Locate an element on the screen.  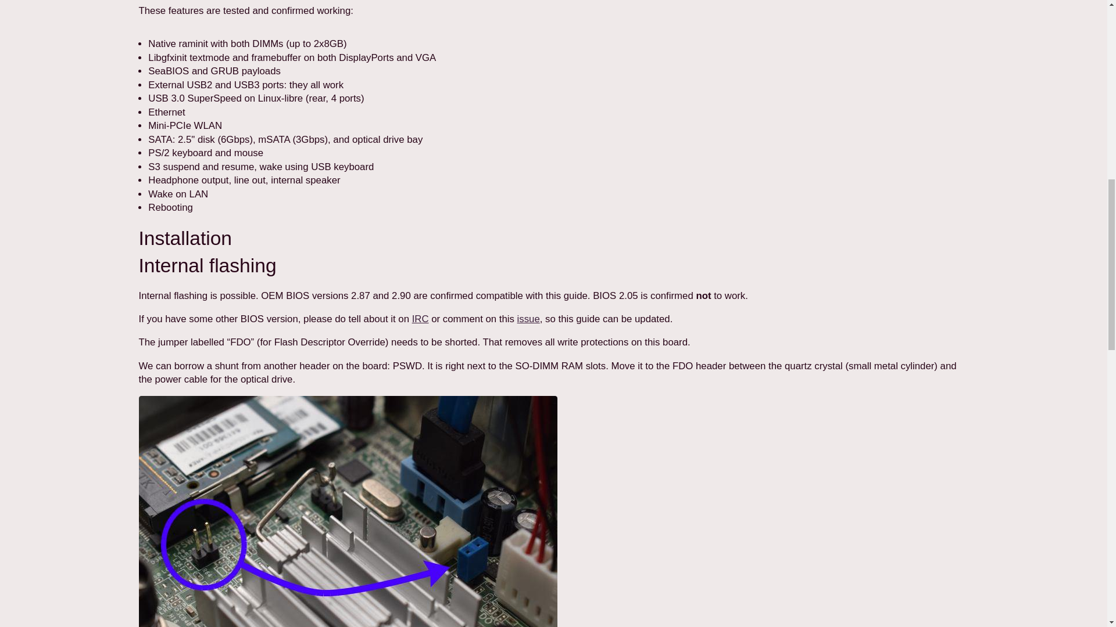
issue is located at coordinates (529, 319).